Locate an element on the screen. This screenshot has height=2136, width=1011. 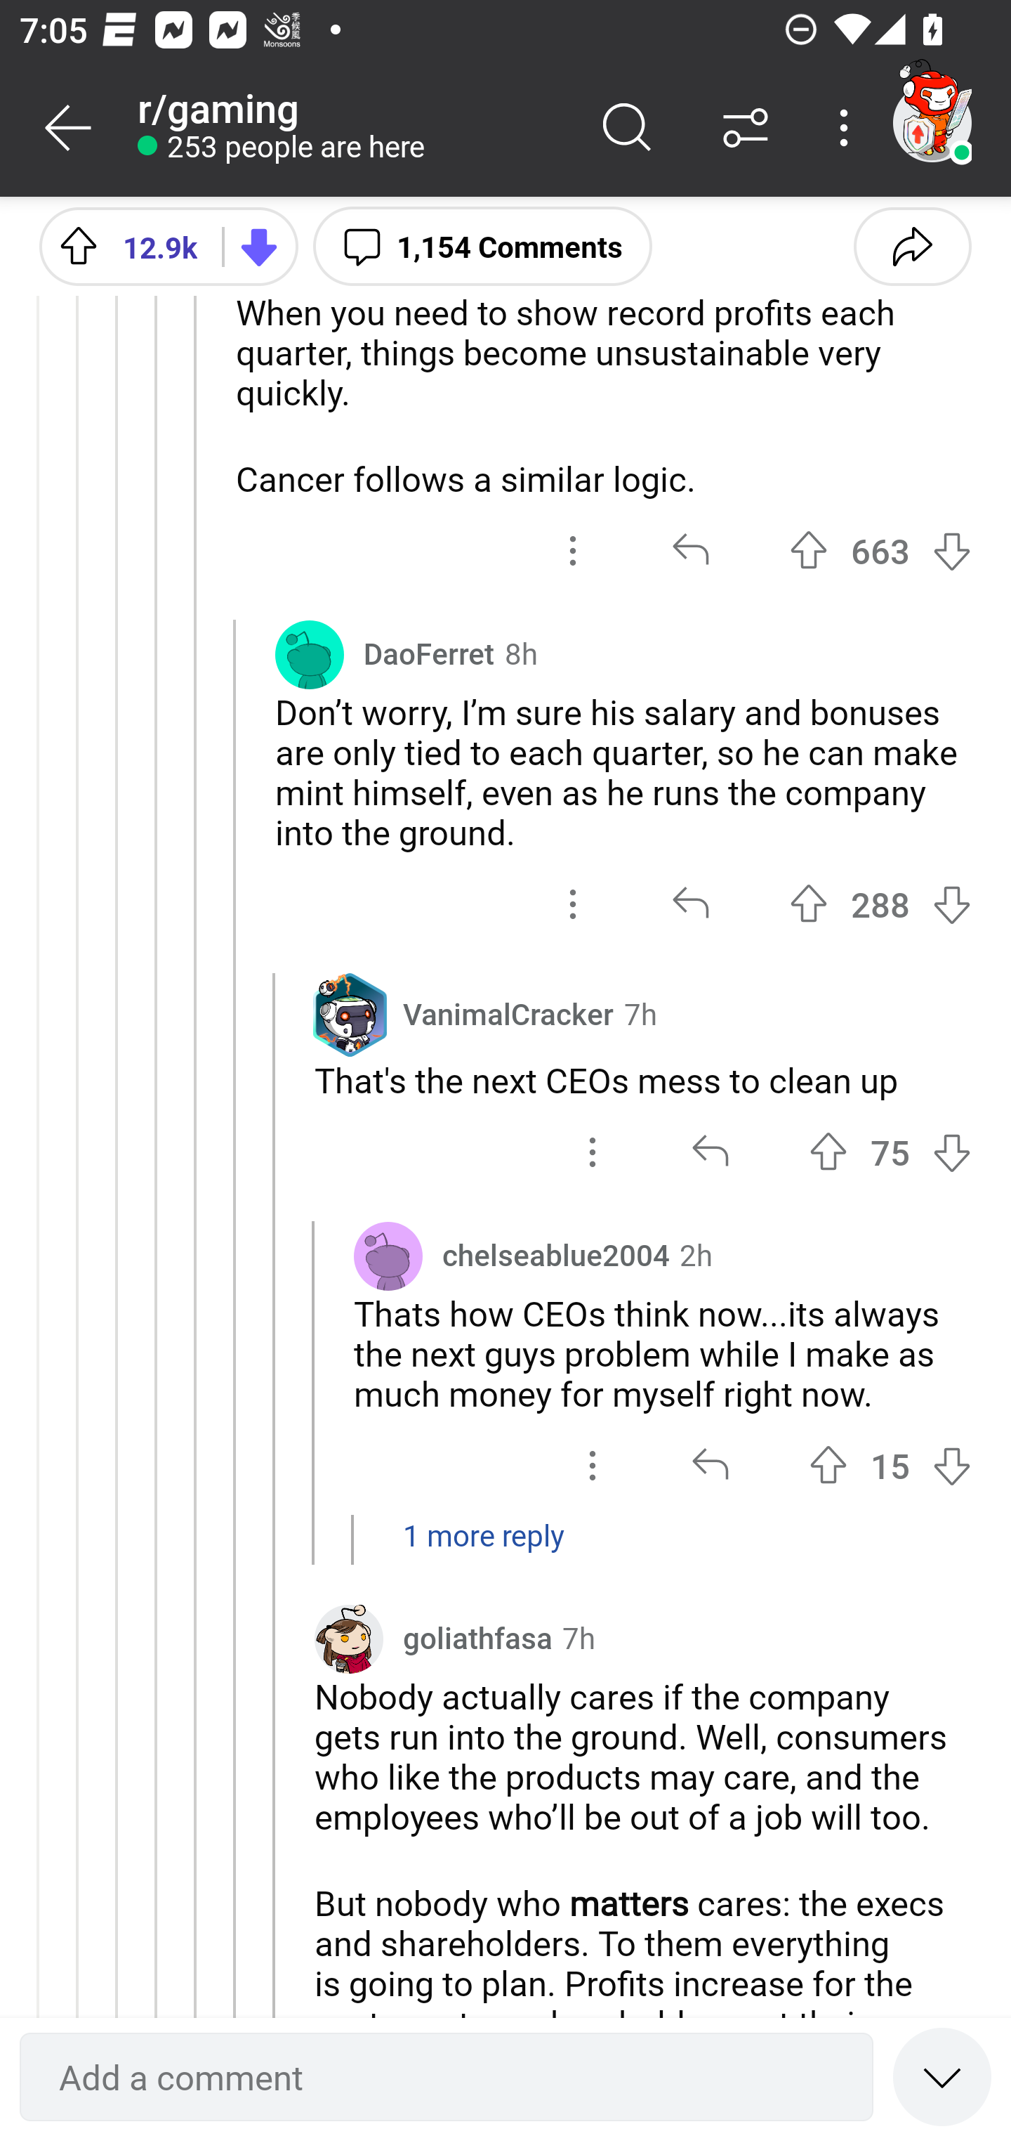
Back is located at coordinates (69, 128).